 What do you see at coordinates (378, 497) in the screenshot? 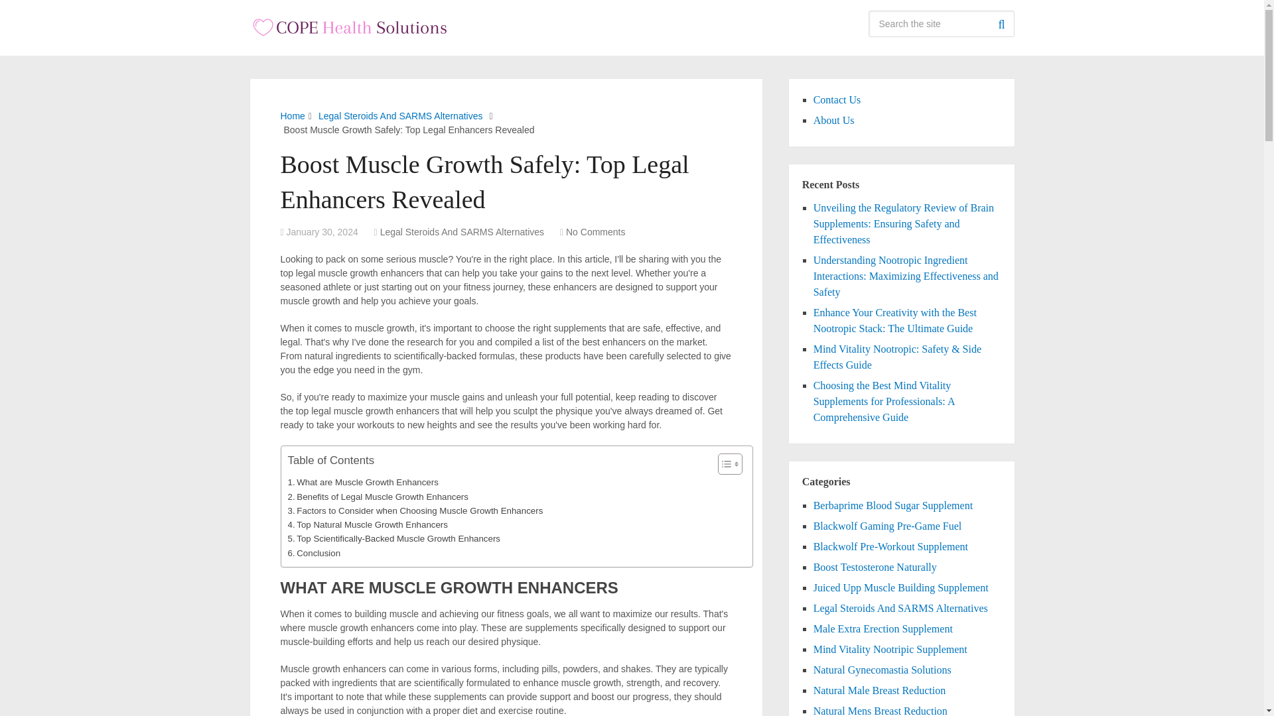
I see `Benefits of Legal Muscle Growth Enhancers` at bounding box center [378, 497].